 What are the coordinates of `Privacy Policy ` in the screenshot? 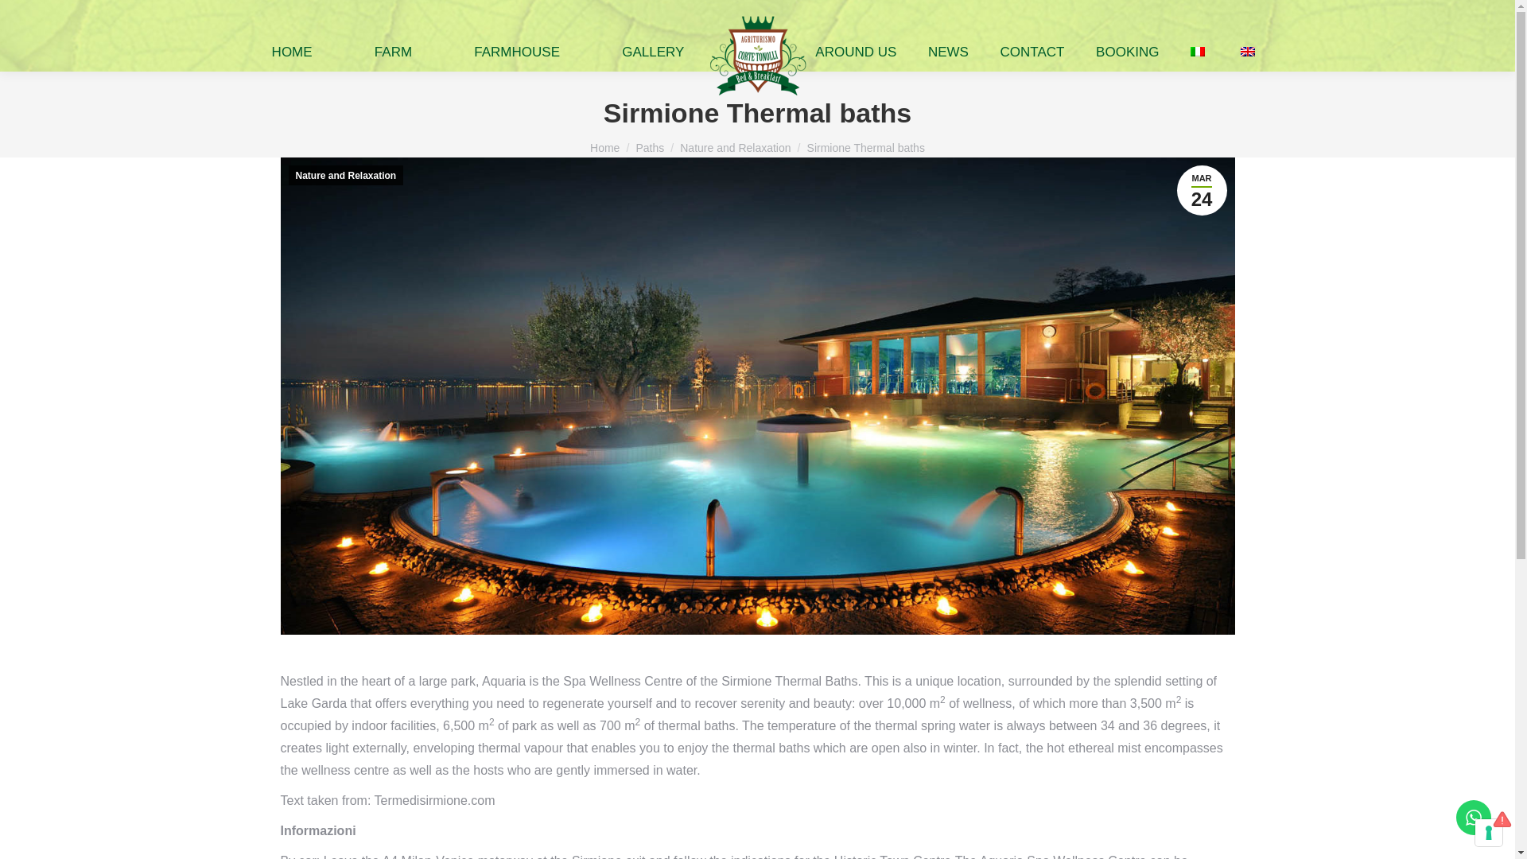 It's located at (134, 768).